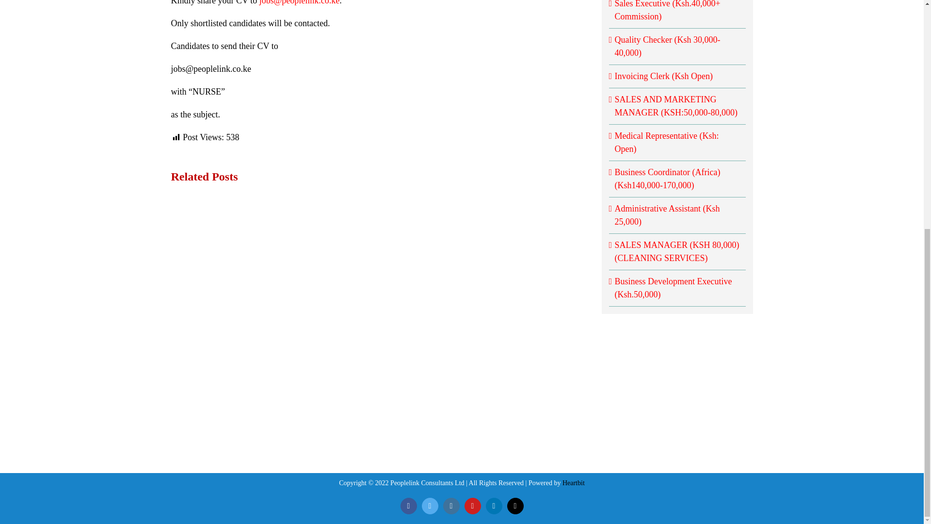  I want to click on Instagram, so click(451, 506).